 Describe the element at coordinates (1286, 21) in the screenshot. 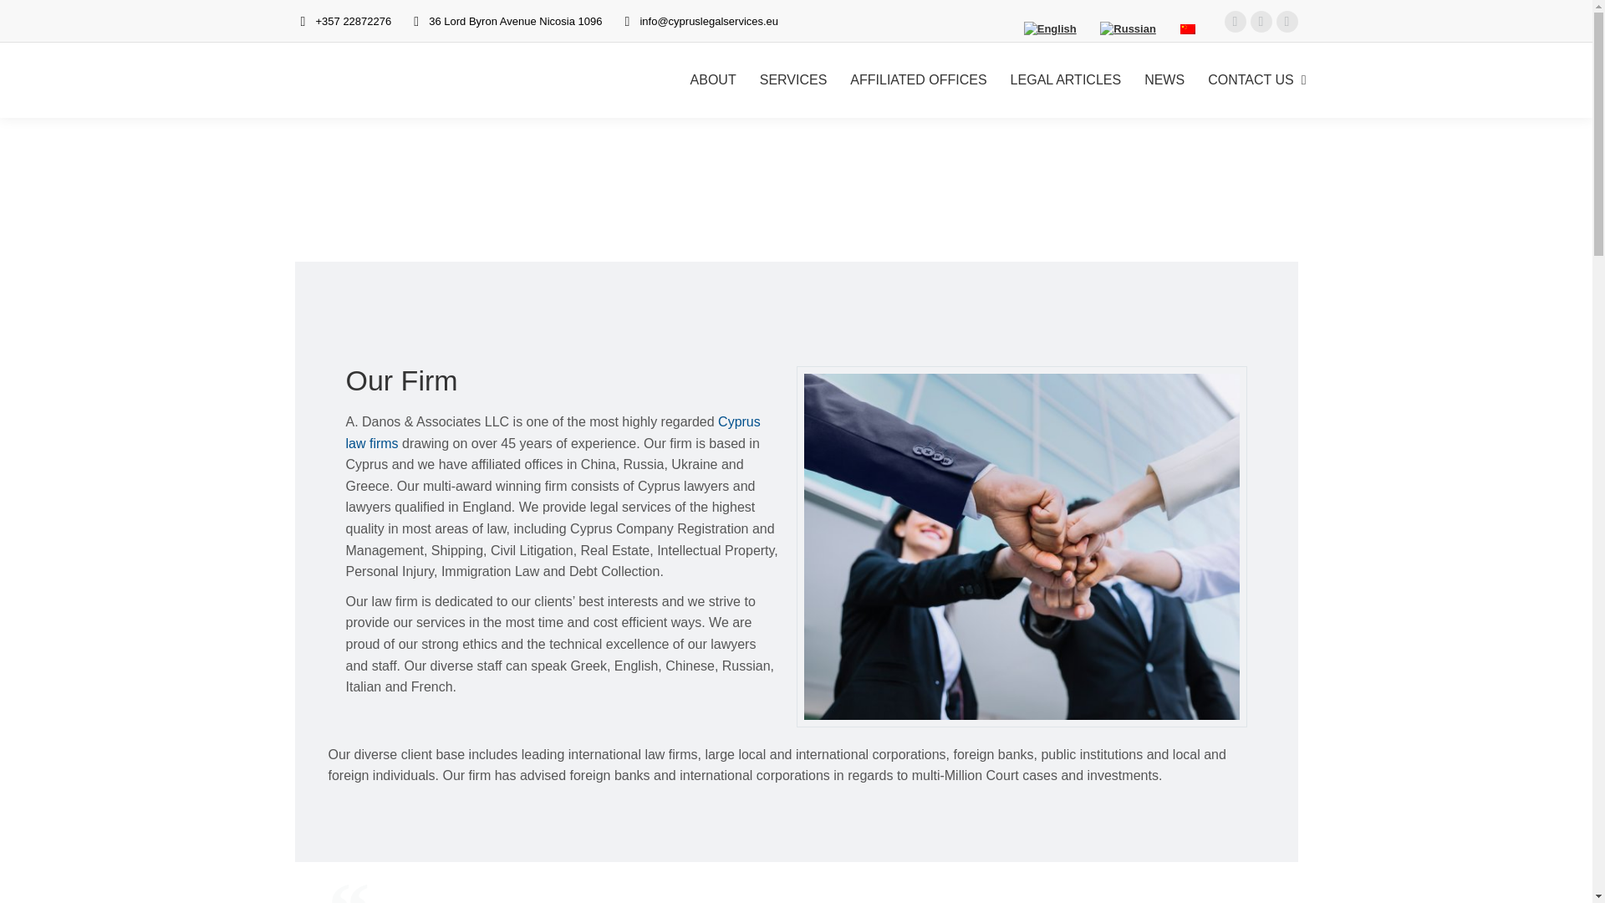

I see `X page opens in new window` at that location.